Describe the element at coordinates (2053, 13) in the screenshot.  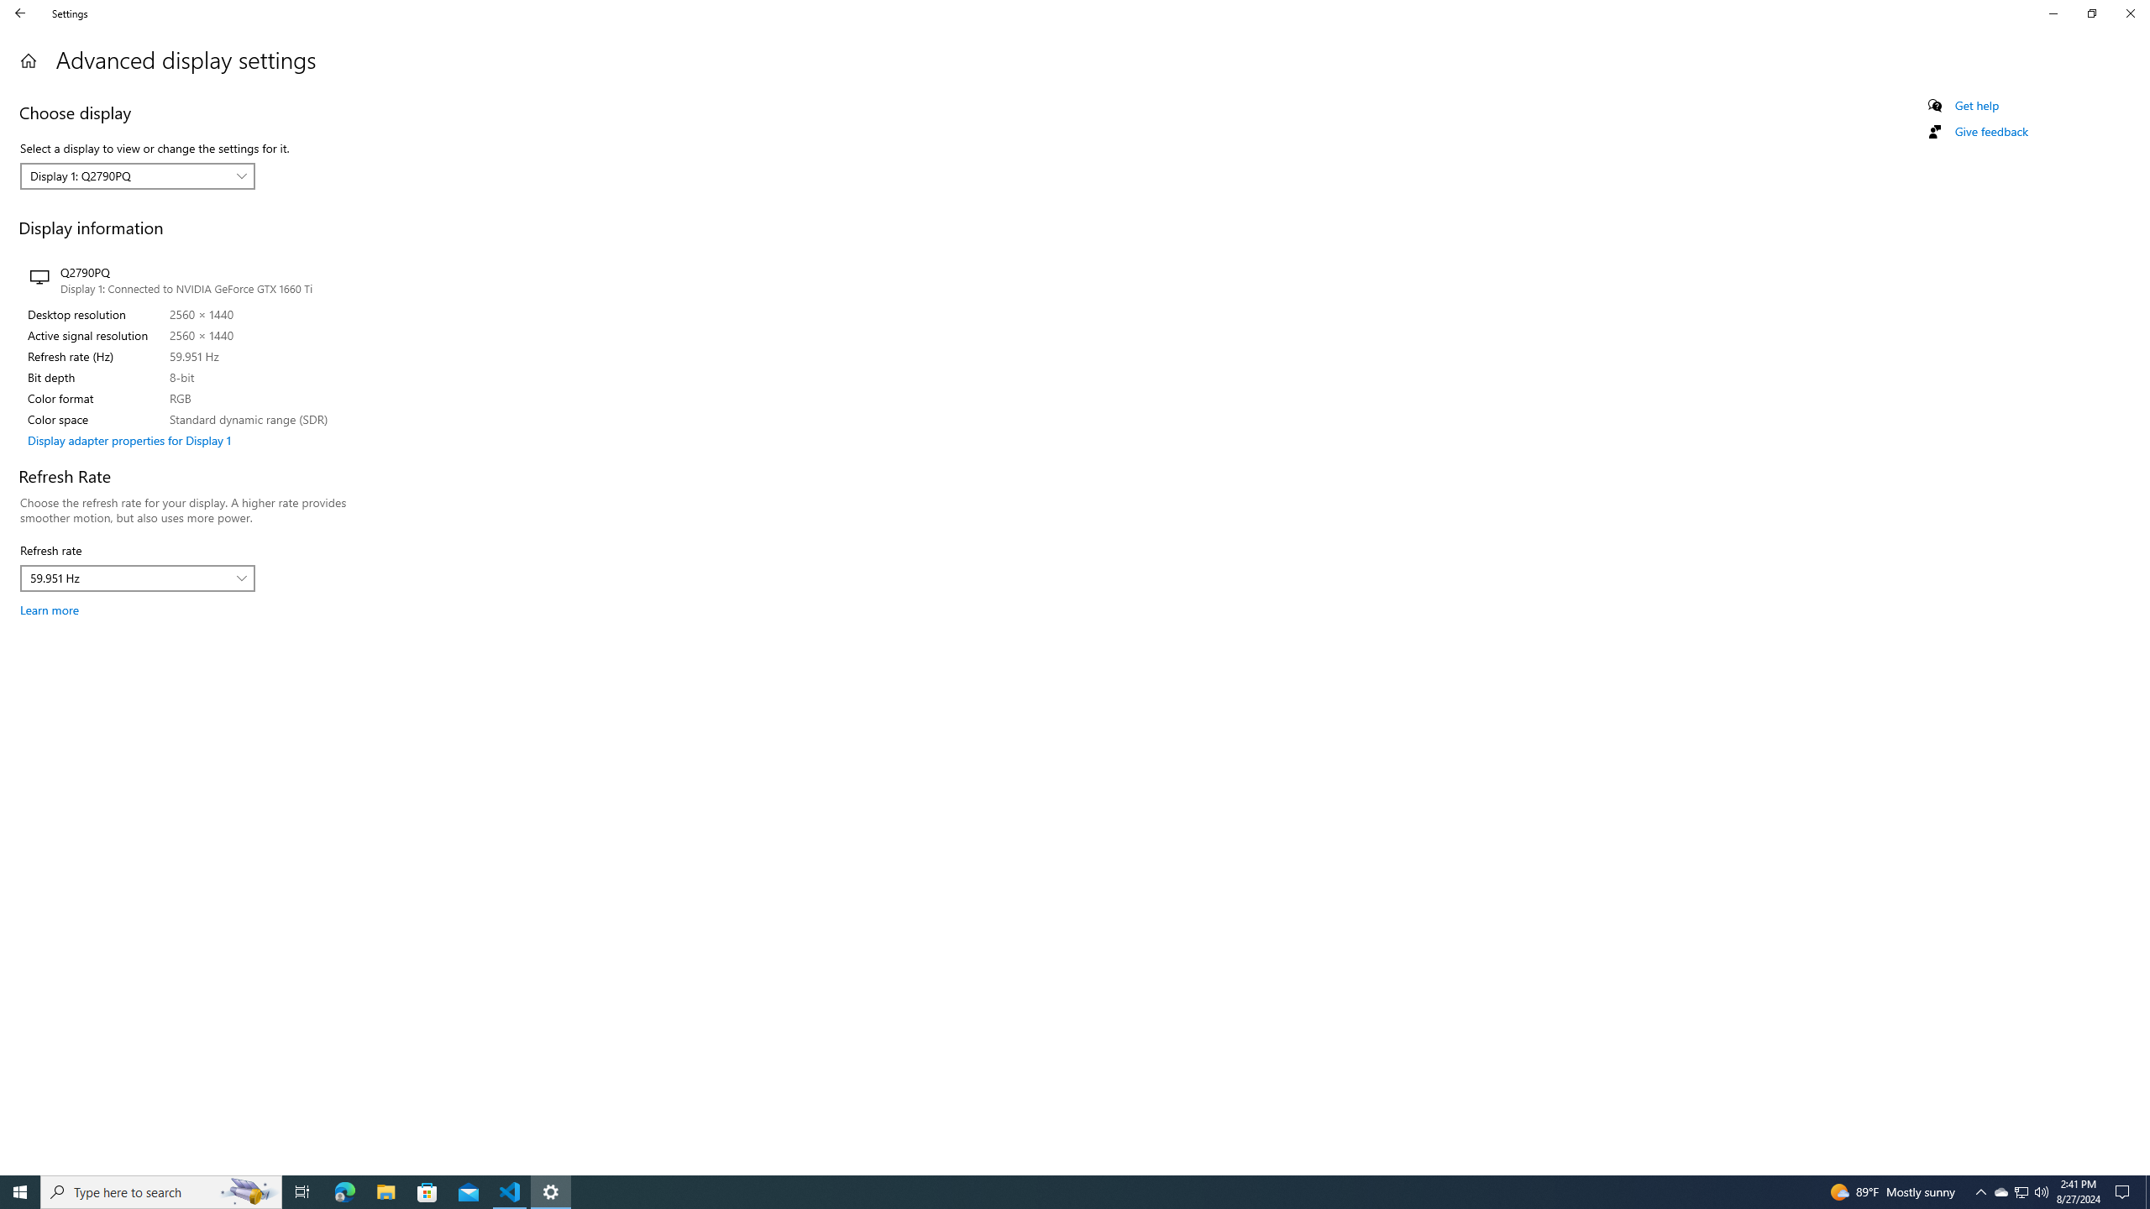
I see `Back` at that location.